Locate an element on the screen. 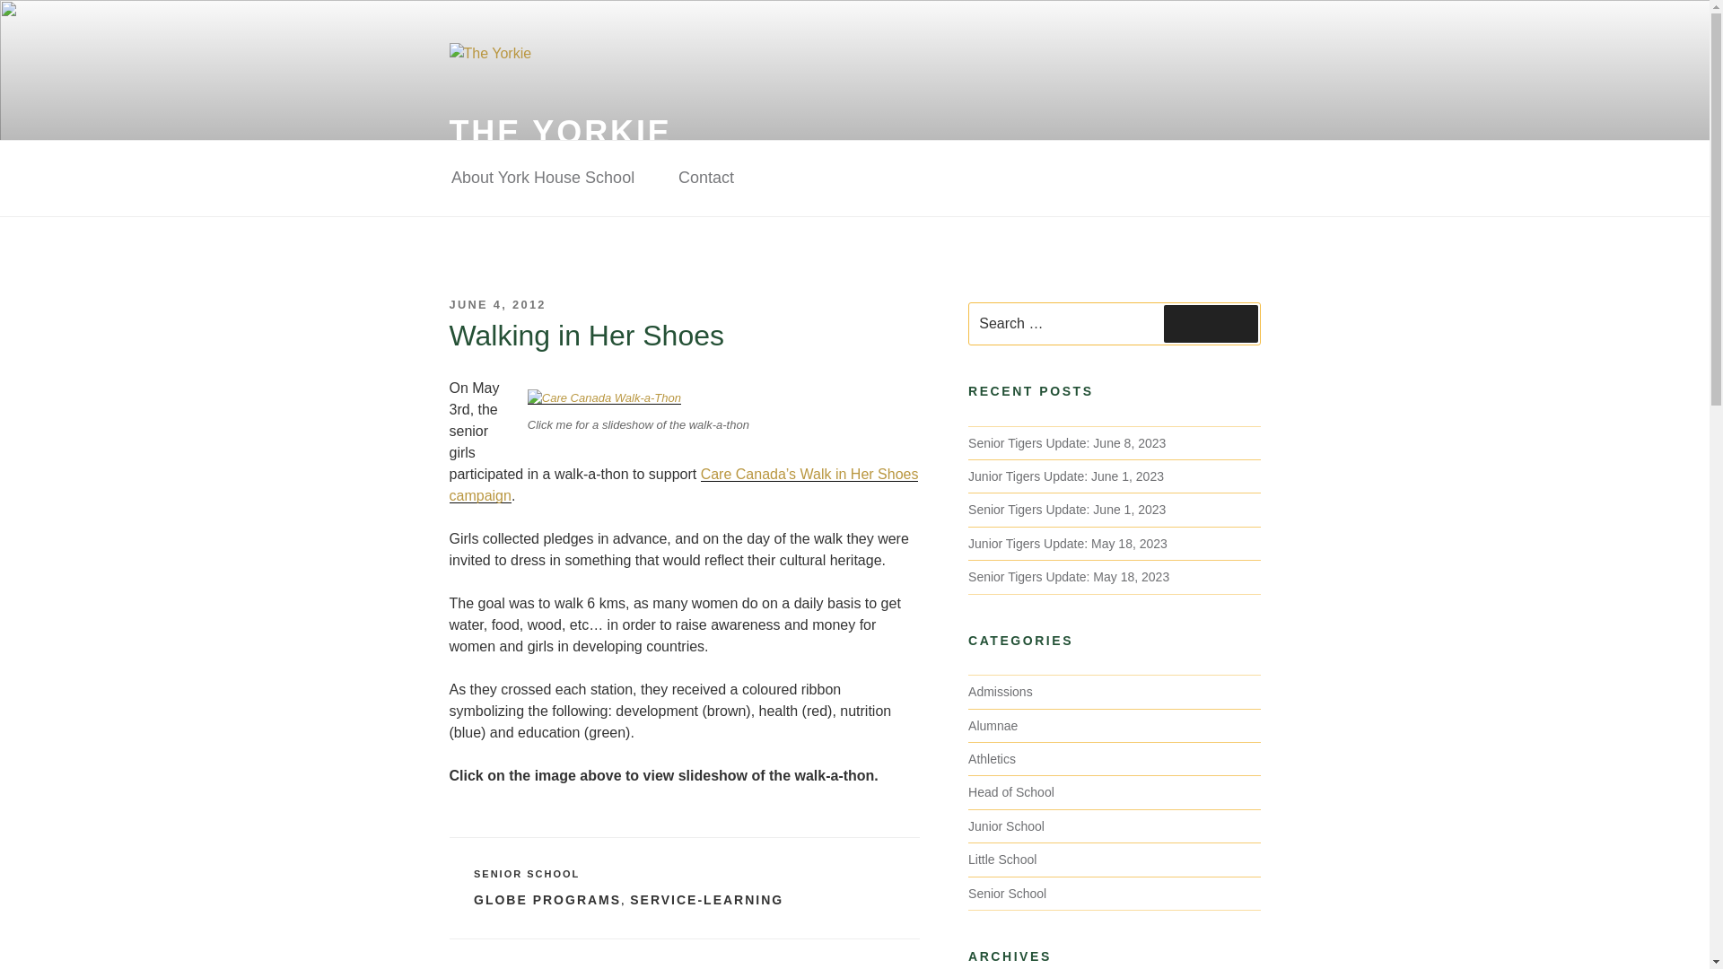 The width and height of the screenshot is (1723, 969). Little School is located at coordinates (1002, 860).